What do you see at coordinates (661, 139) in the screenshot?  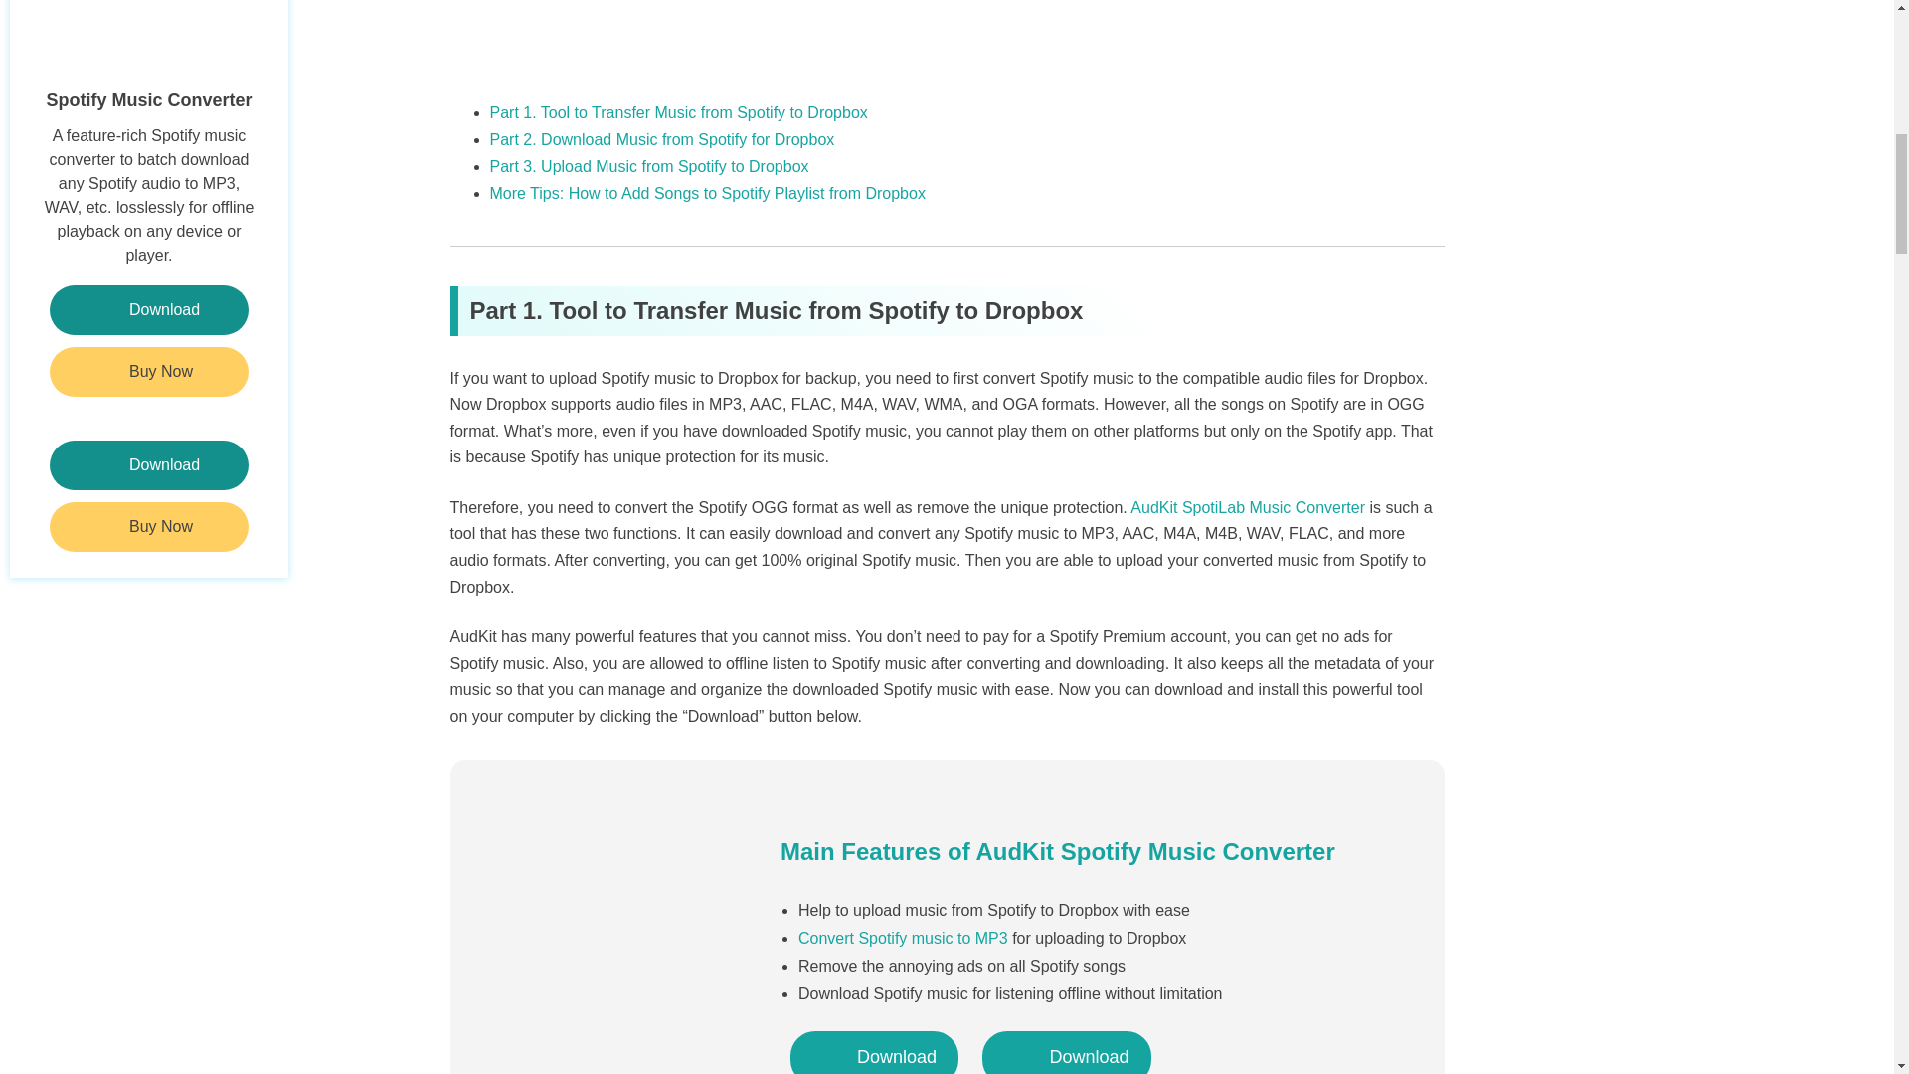 I see `Part 2. Download Music from Spotify for Dropbox` at bounding box center [661, 139].